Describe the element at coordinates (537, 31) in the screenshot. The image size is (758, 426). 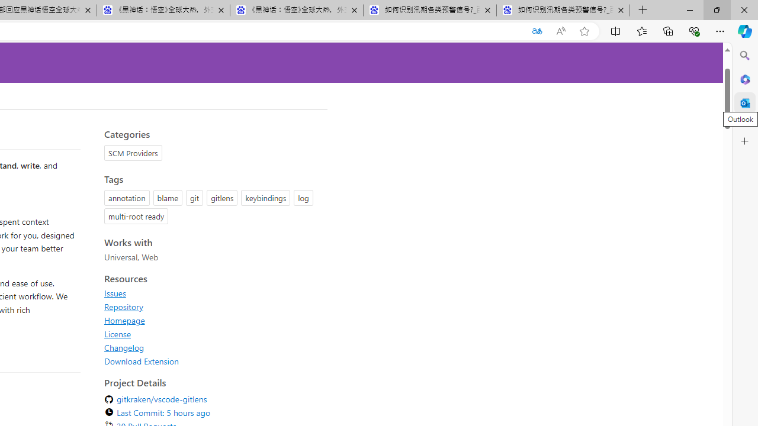
I see `Translated` at that location.